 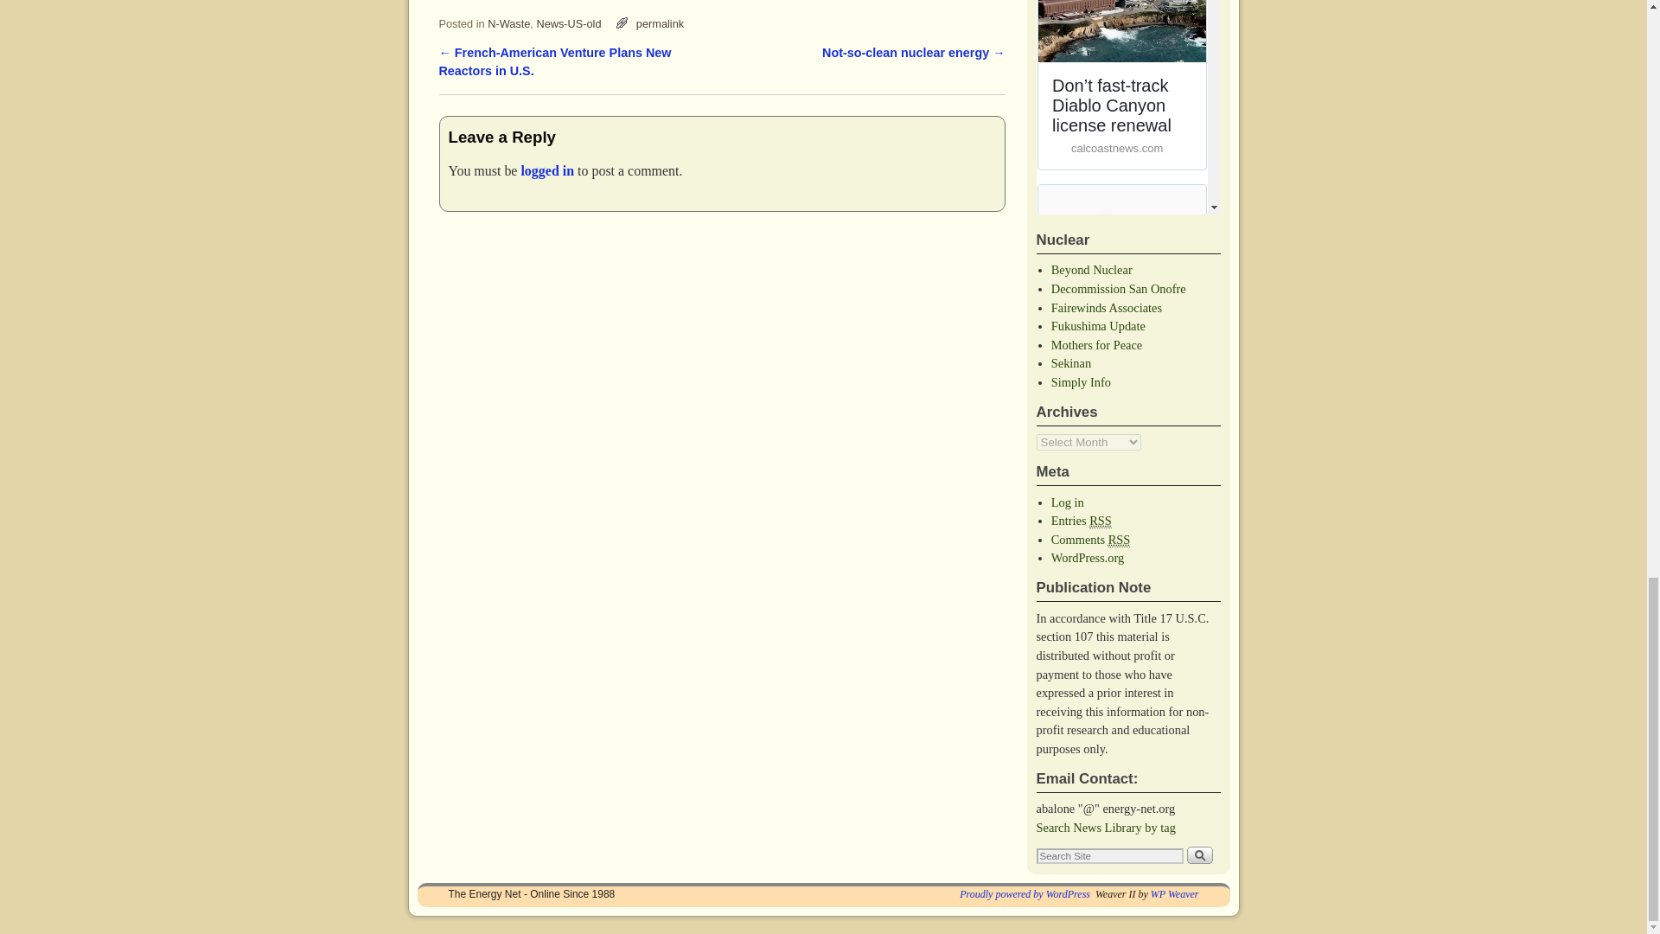 What do you see at coordinates (1100, 521) in the screenshot?
I see `Really Simple Syndication` at bounding box center [1100, 521].